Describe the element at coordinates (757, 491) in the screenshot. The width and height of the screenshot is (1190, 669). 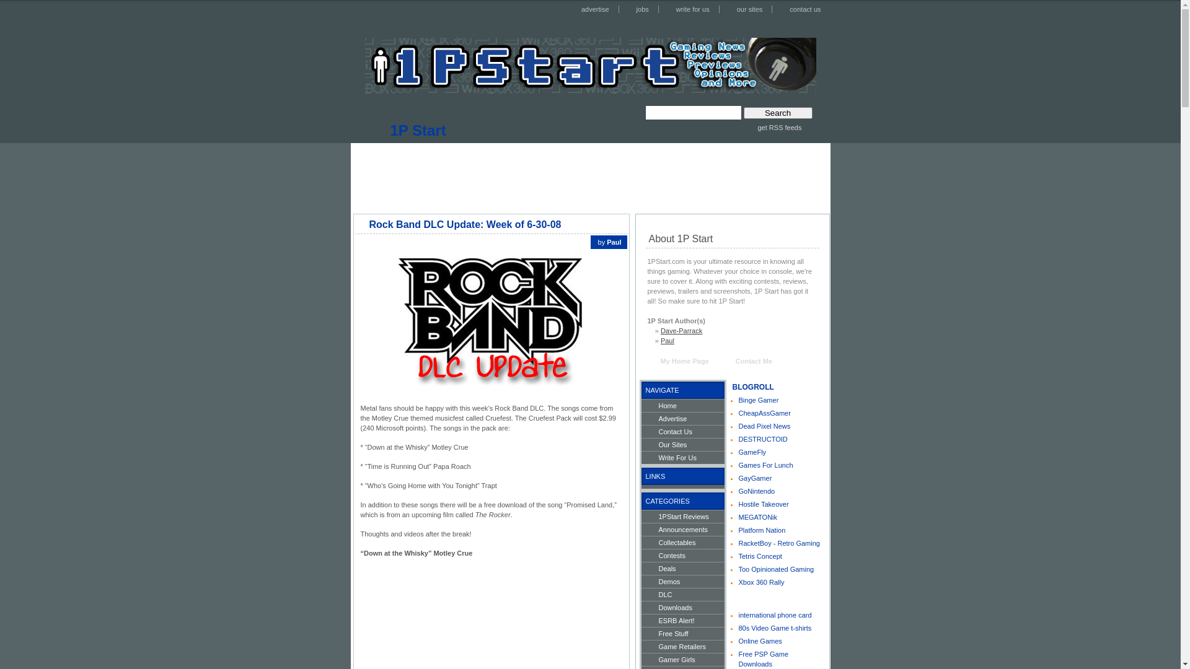
I see `GoNintendo` at that location.